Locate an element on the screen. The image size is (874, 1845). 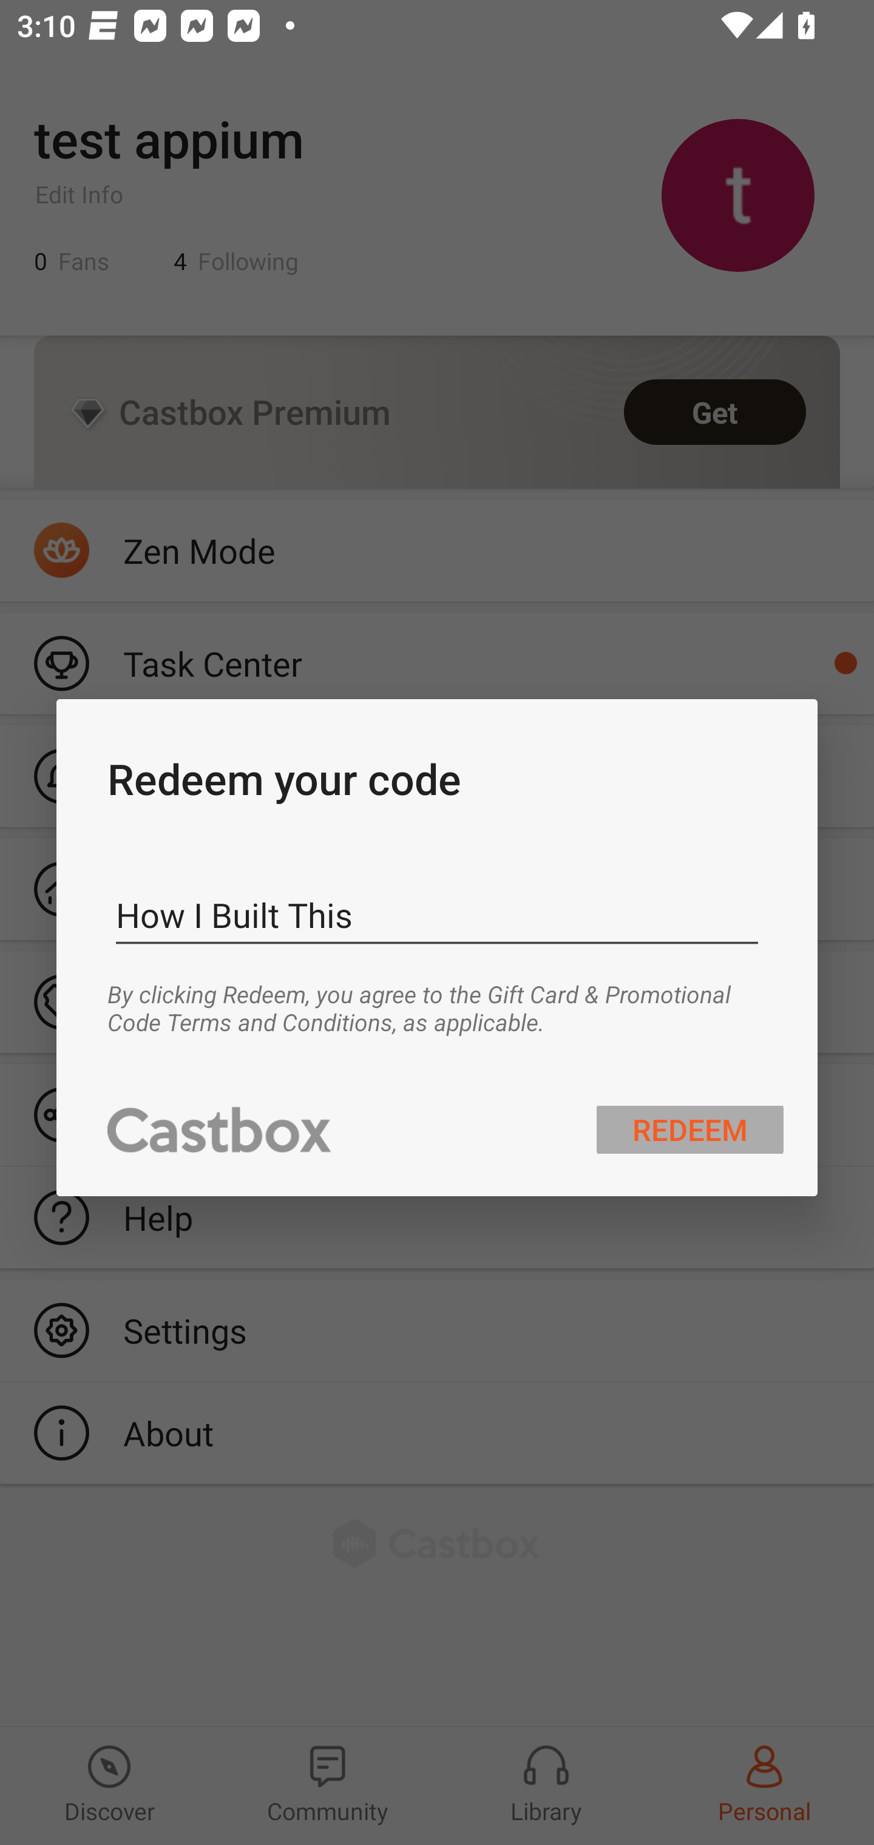
REDEEM is located at coordinates (690, 1129).